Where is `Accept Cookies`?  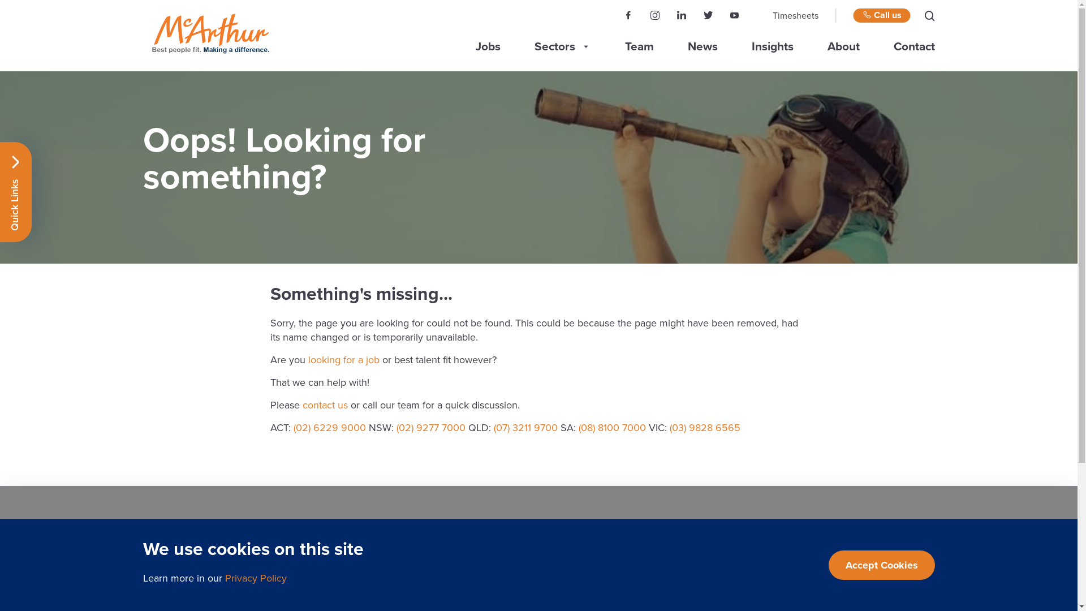 Accept Cookies is located at coordinates (881, 565).